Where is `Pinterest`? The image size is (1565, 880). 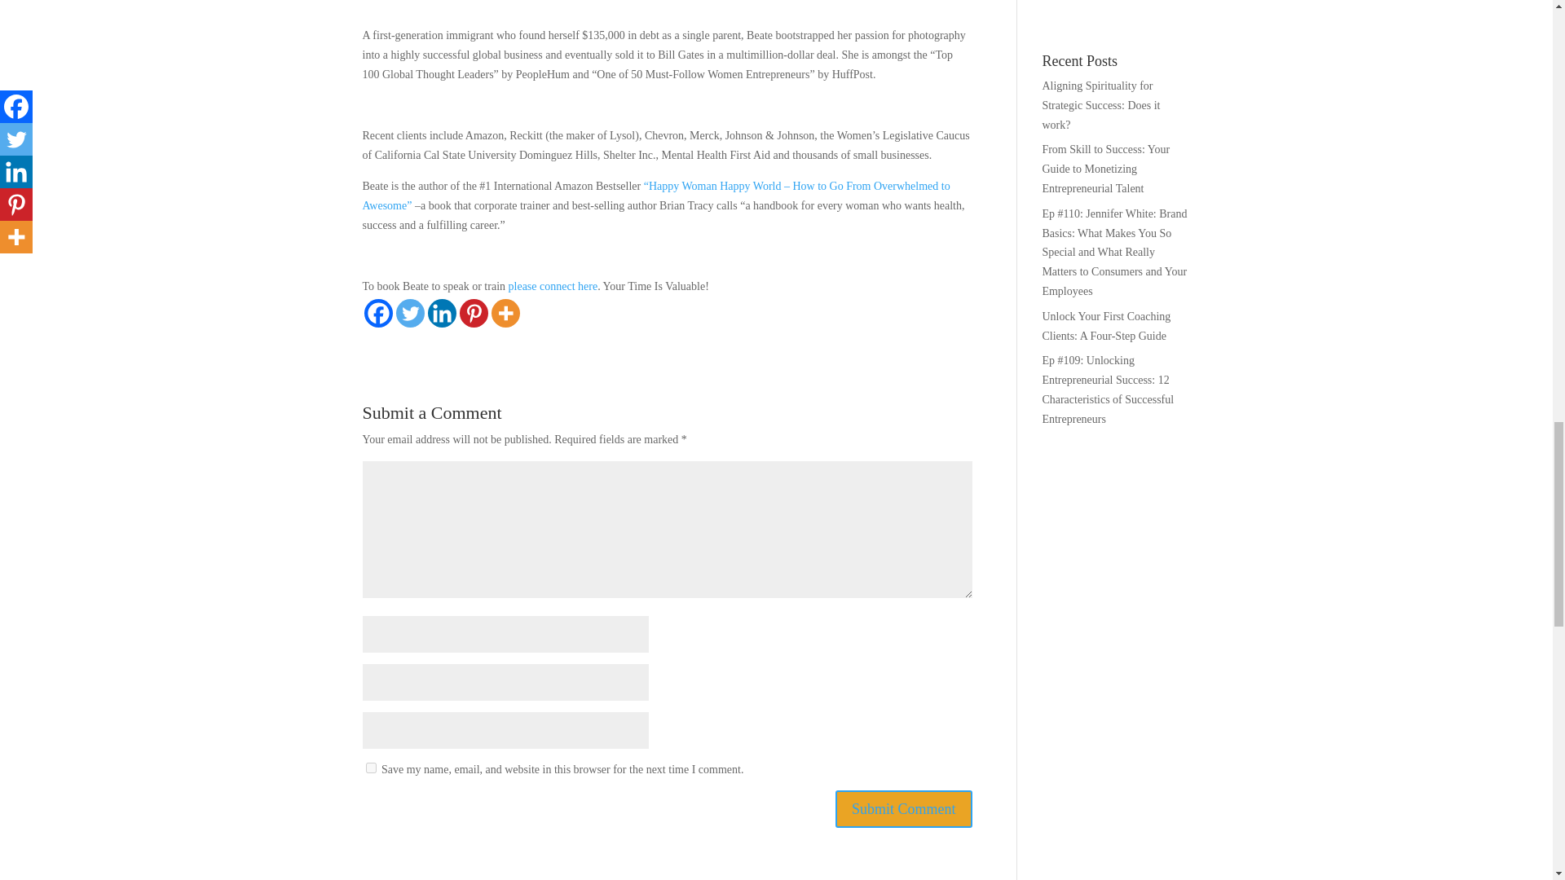
Pinterest is located at coordinates (474, 313).